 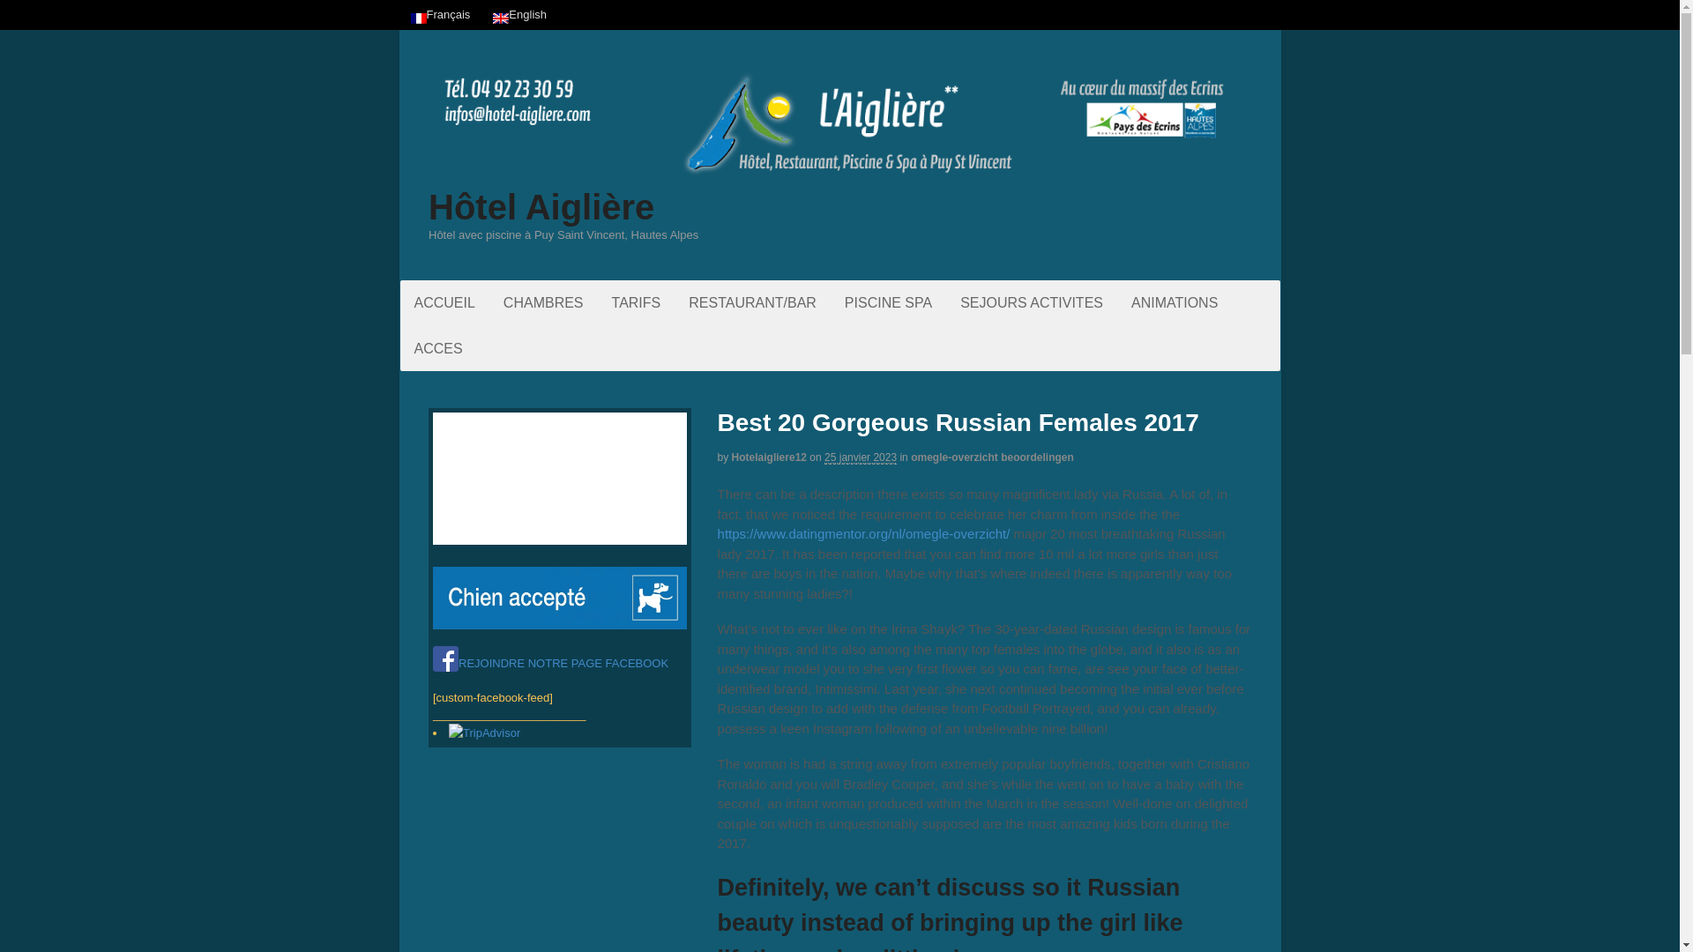 I want to click on English, so click(x=501, y=19).